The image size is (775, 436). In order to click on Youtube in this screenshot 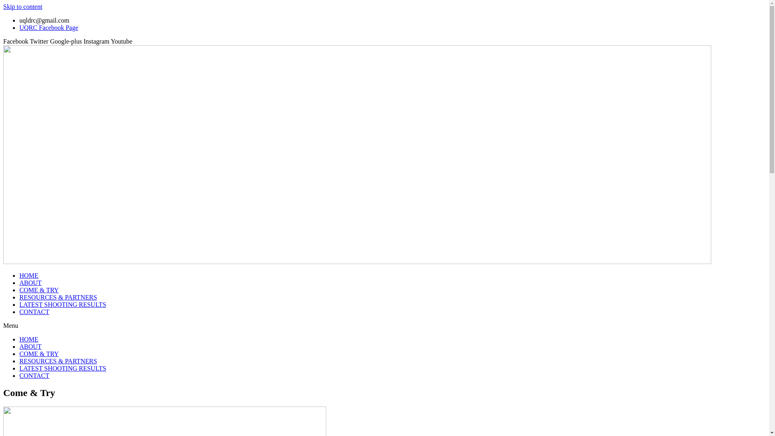, I will do `click(121, 41)`.